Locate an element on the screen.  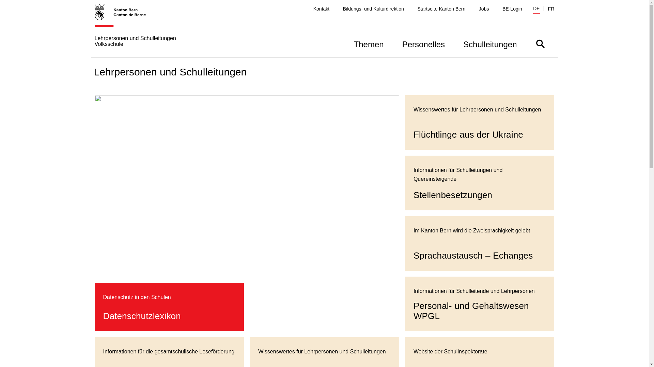
Lehrpersonen und Schulleitungen Volksschule is located at coordinates (149, 31).